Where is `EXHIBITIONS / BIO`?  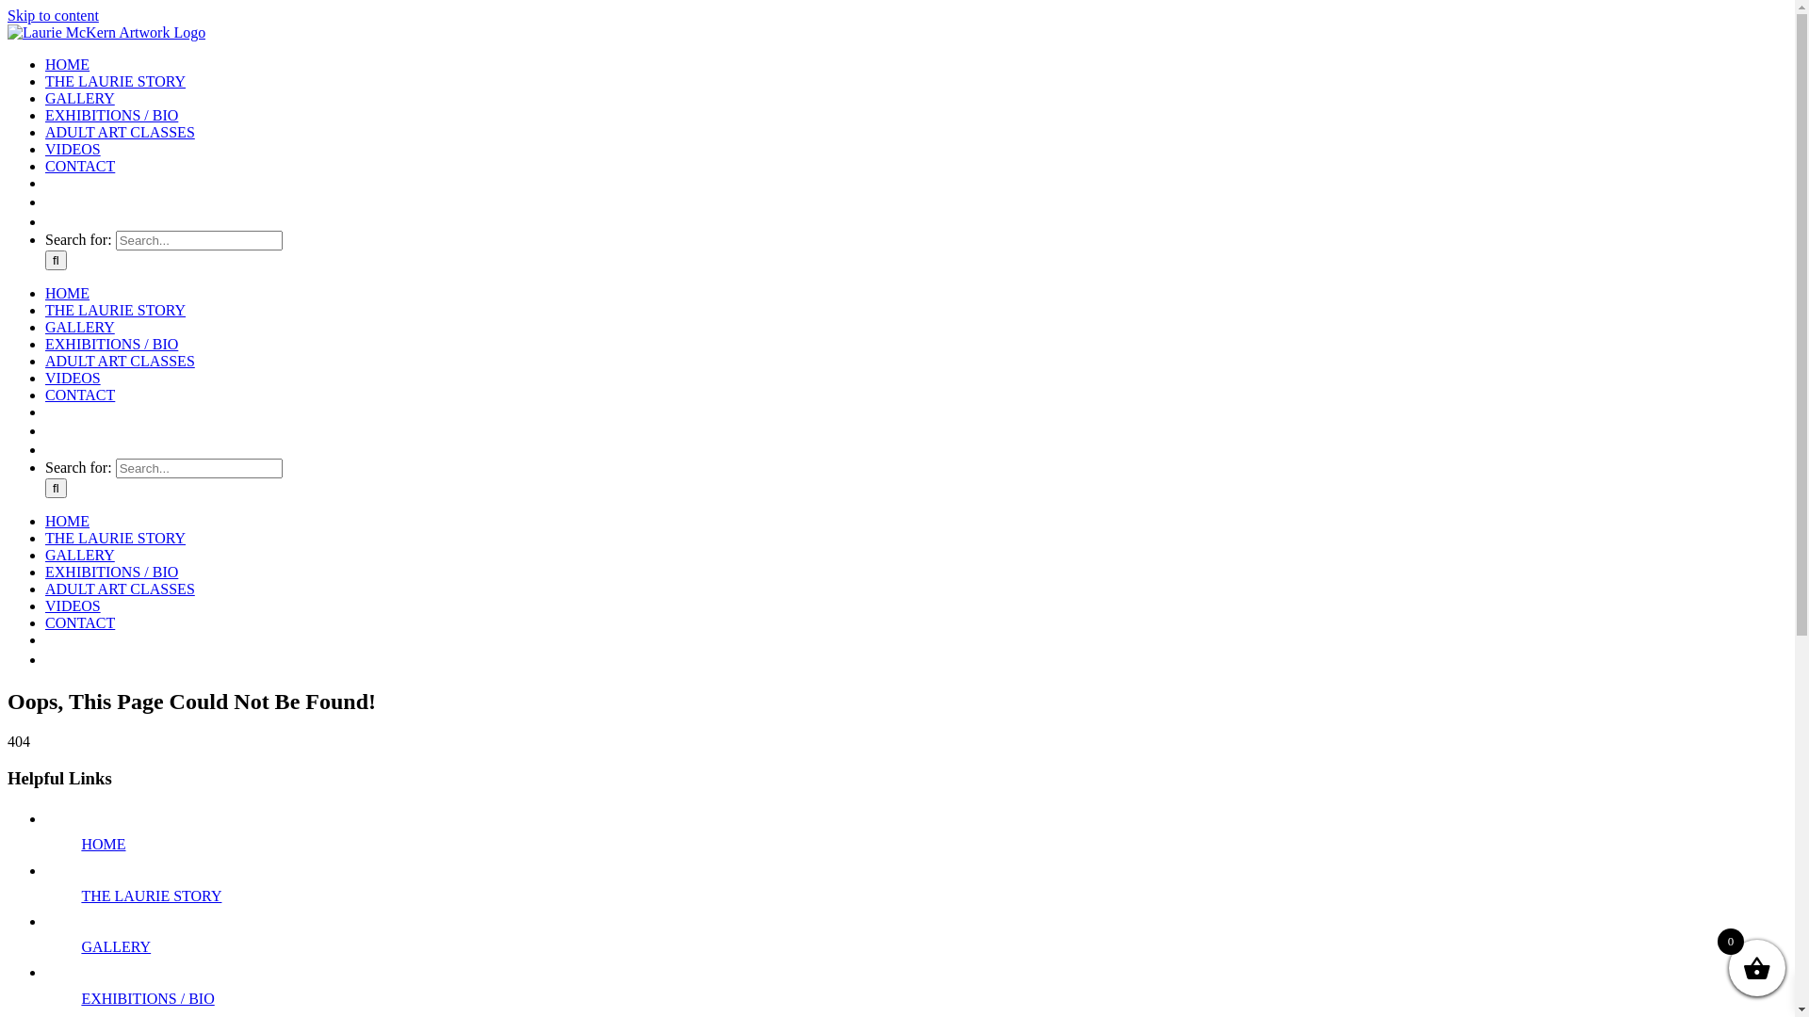
EXHIBITIONS / BIO is located at coordinates (111, 573).